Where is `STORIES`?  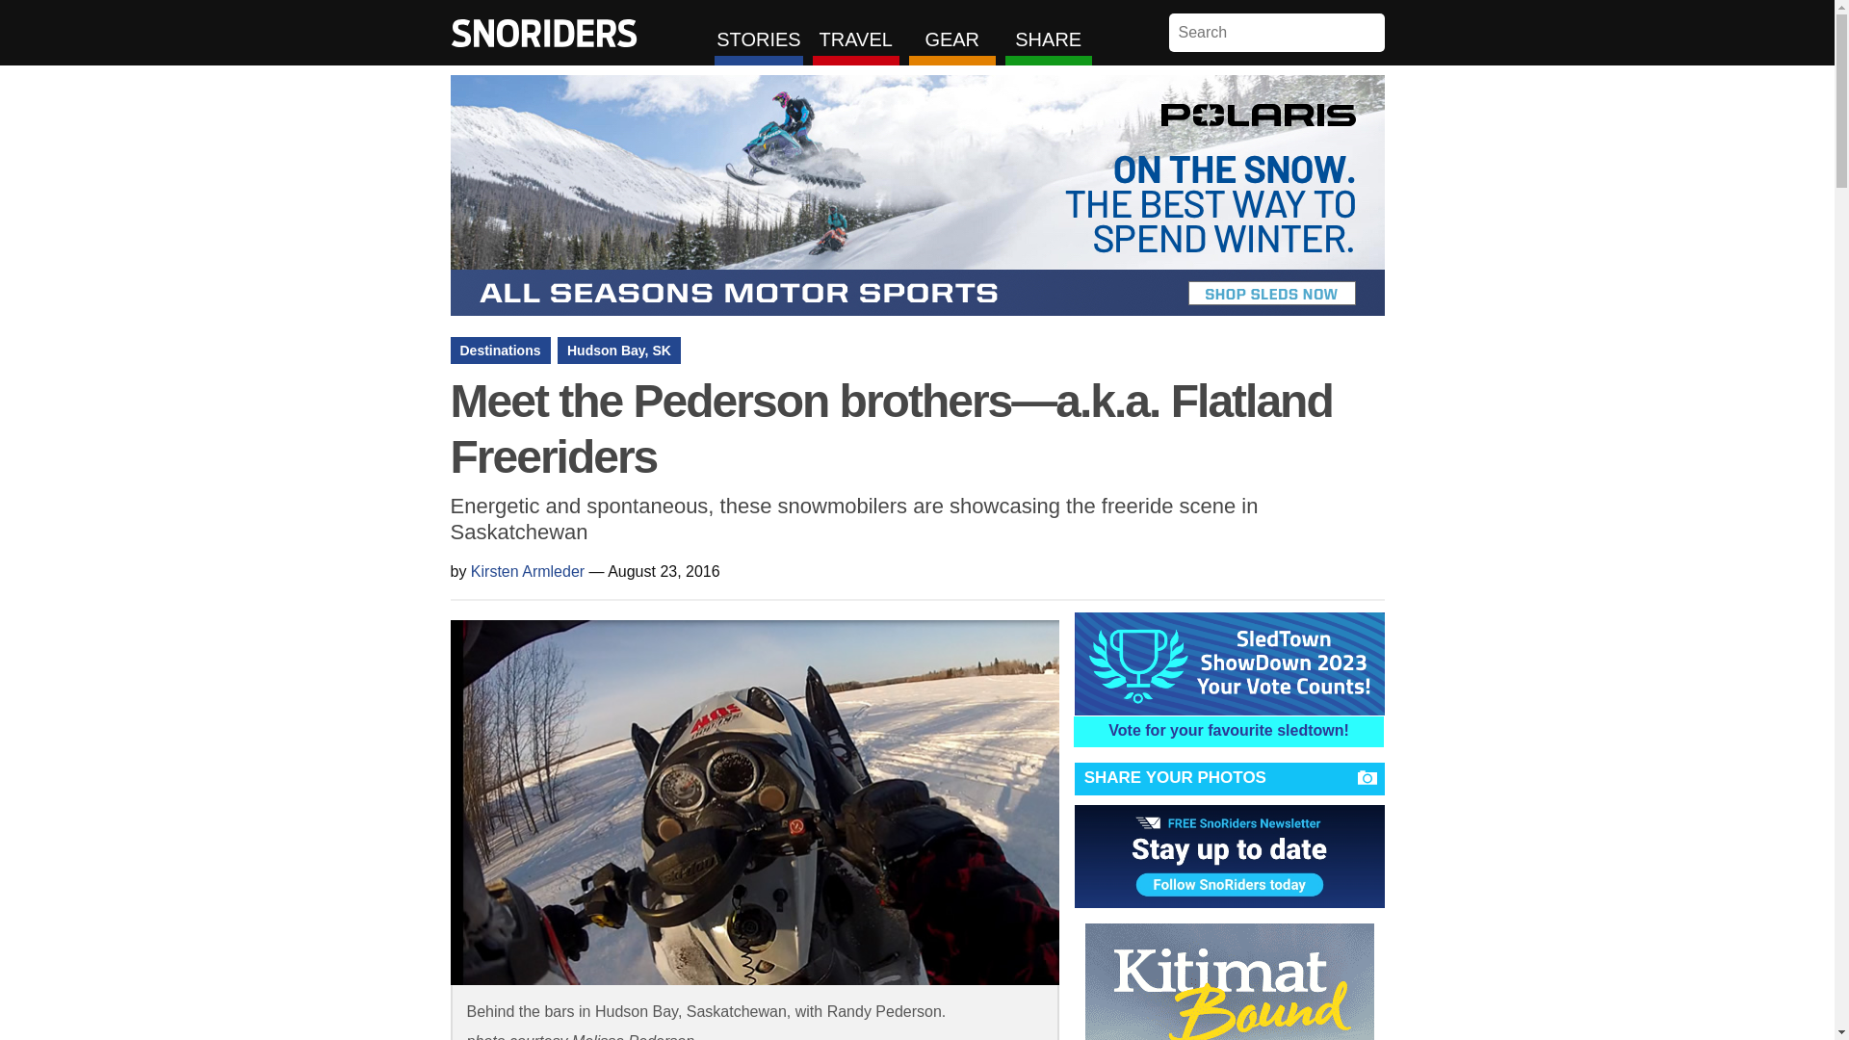
STORIES is located at coordinates (758, 33).